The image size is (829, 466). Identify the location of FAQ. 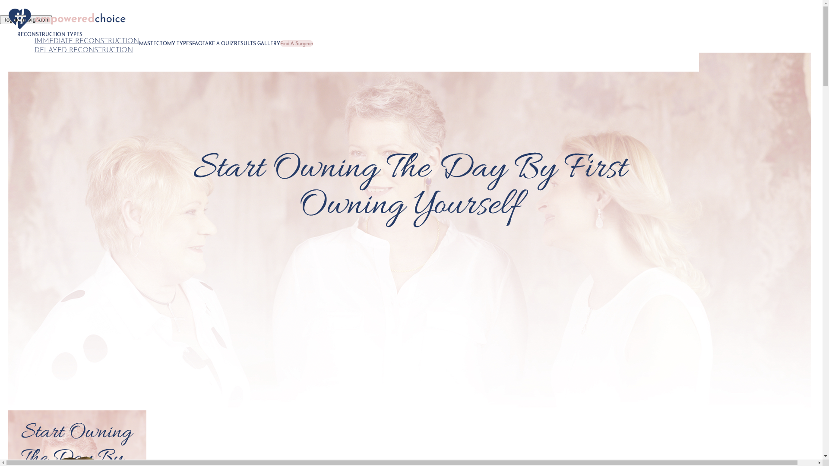
(197, 44).